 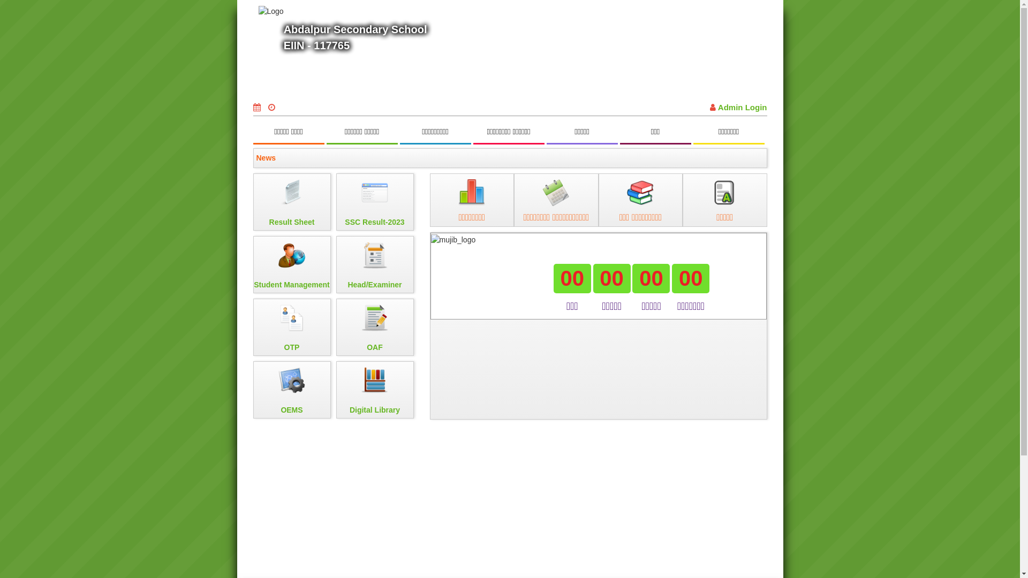 What do you see at coordinates (375, 264) in the screenshot?
I see `Head/Examiner` at bounding box center [375, 264].